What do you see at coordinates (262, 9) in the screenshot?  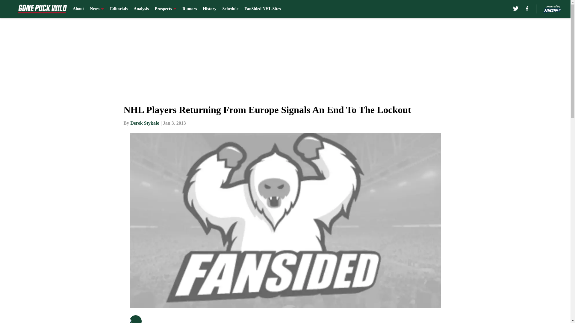 I see `FanSided NHL Sites` at bounding box center [262, 9].